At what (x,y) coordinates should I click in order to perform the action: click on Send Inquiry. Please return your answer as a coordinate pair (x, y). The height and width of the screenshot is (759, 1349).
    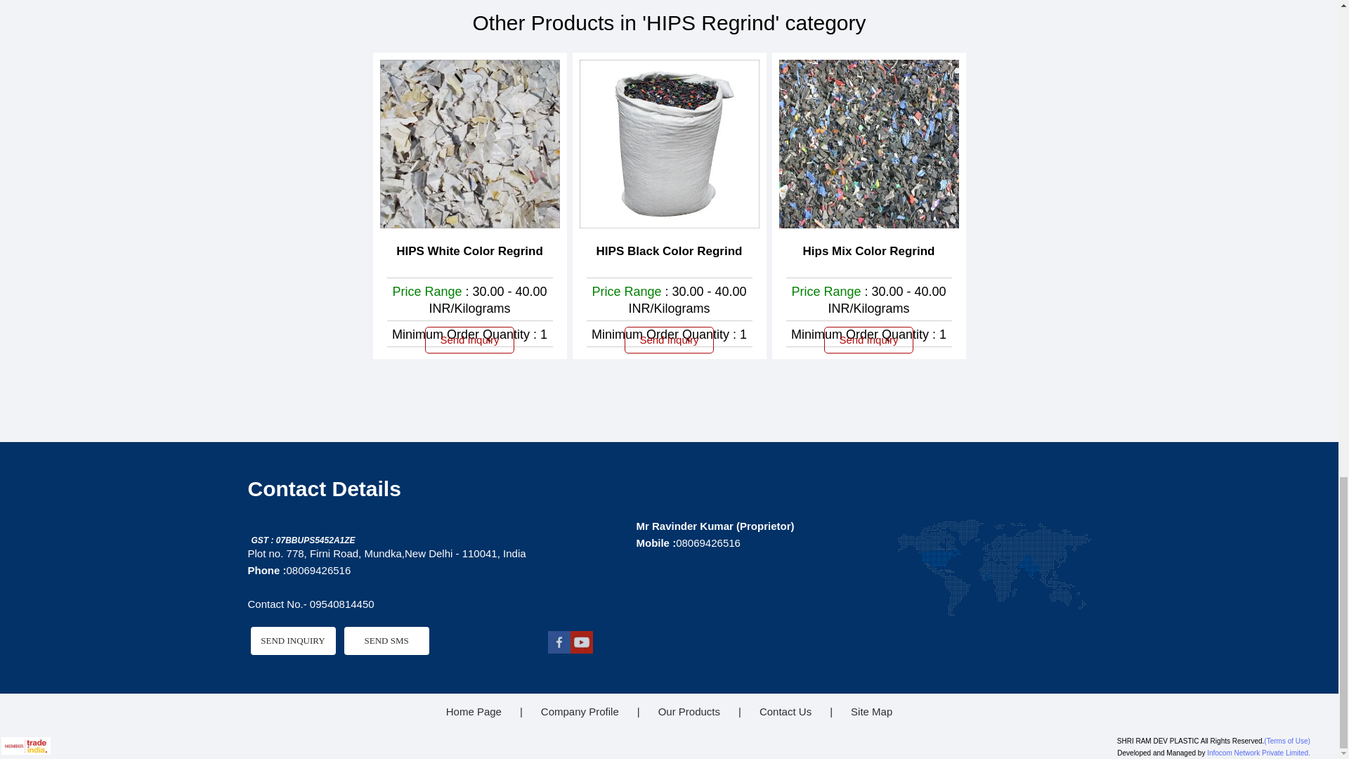
    Looking at the image, I should click on (868, 340).